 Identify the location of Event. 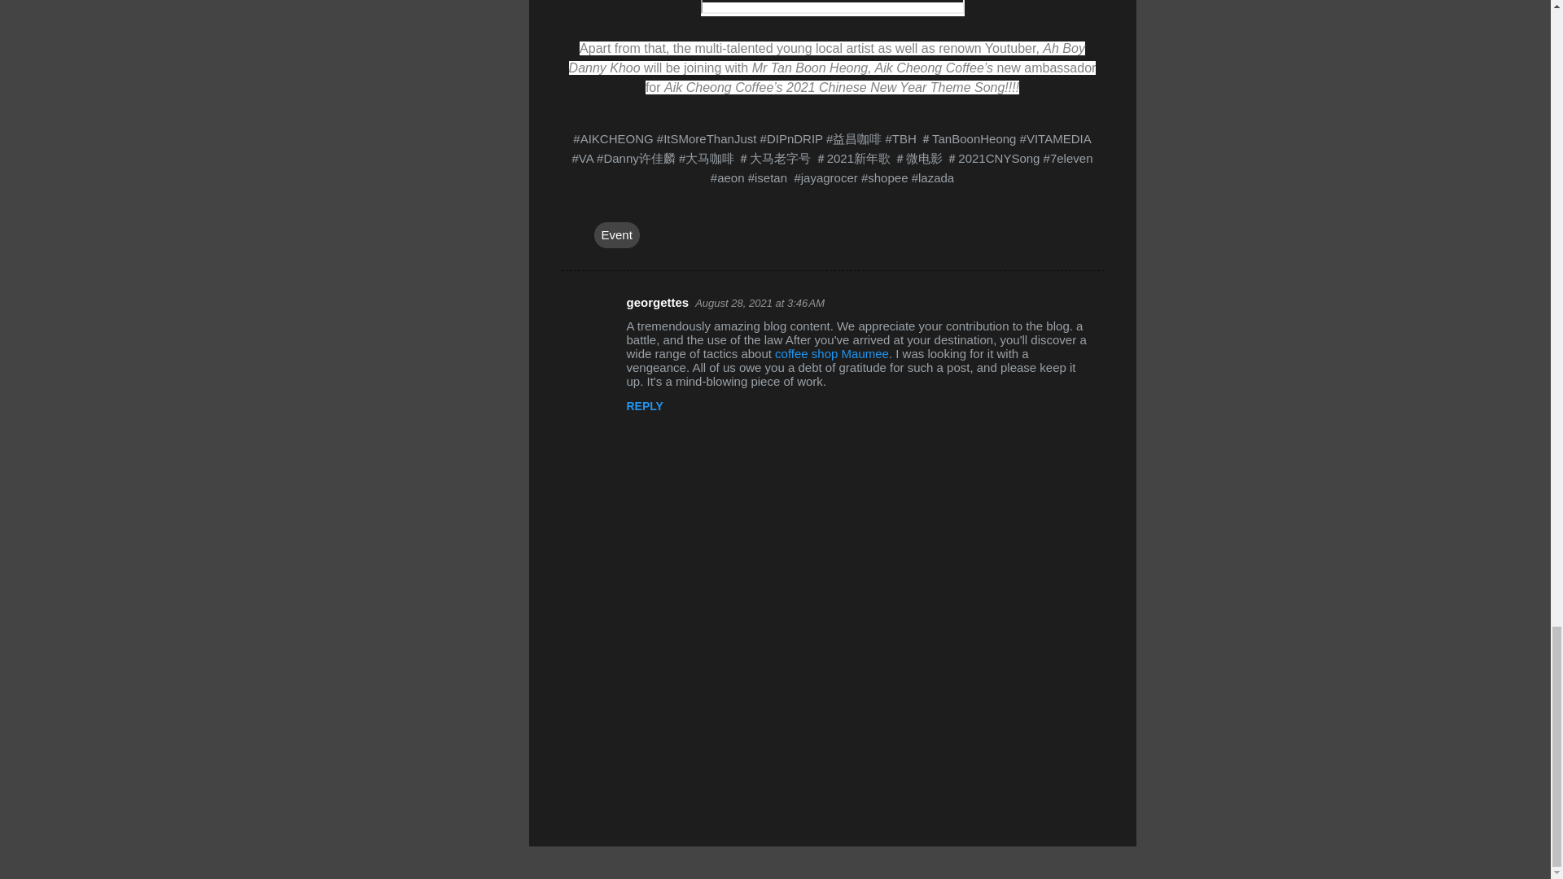
(616, 234).